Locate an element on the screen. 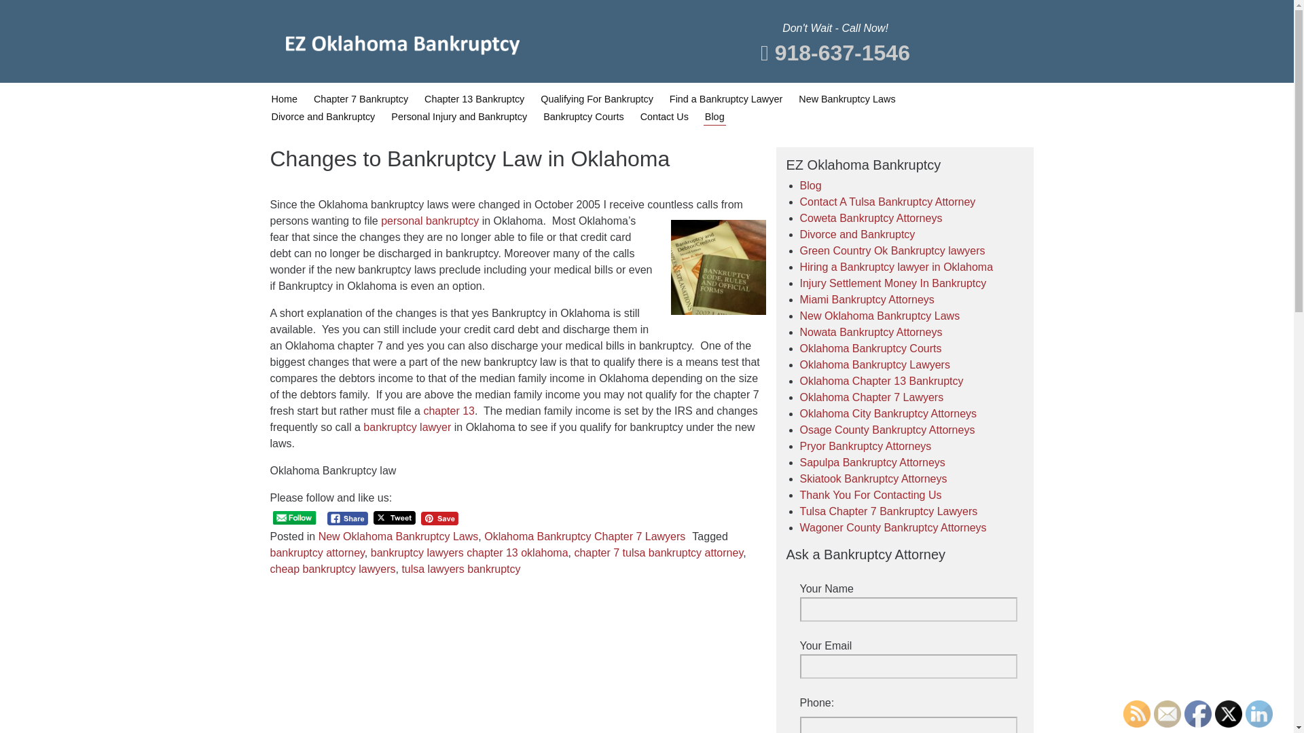 Image resolution: width=1304 pixels, height=733 pixels. Find a Bankruptcy Lawyer is located at coordinates (725, 99).